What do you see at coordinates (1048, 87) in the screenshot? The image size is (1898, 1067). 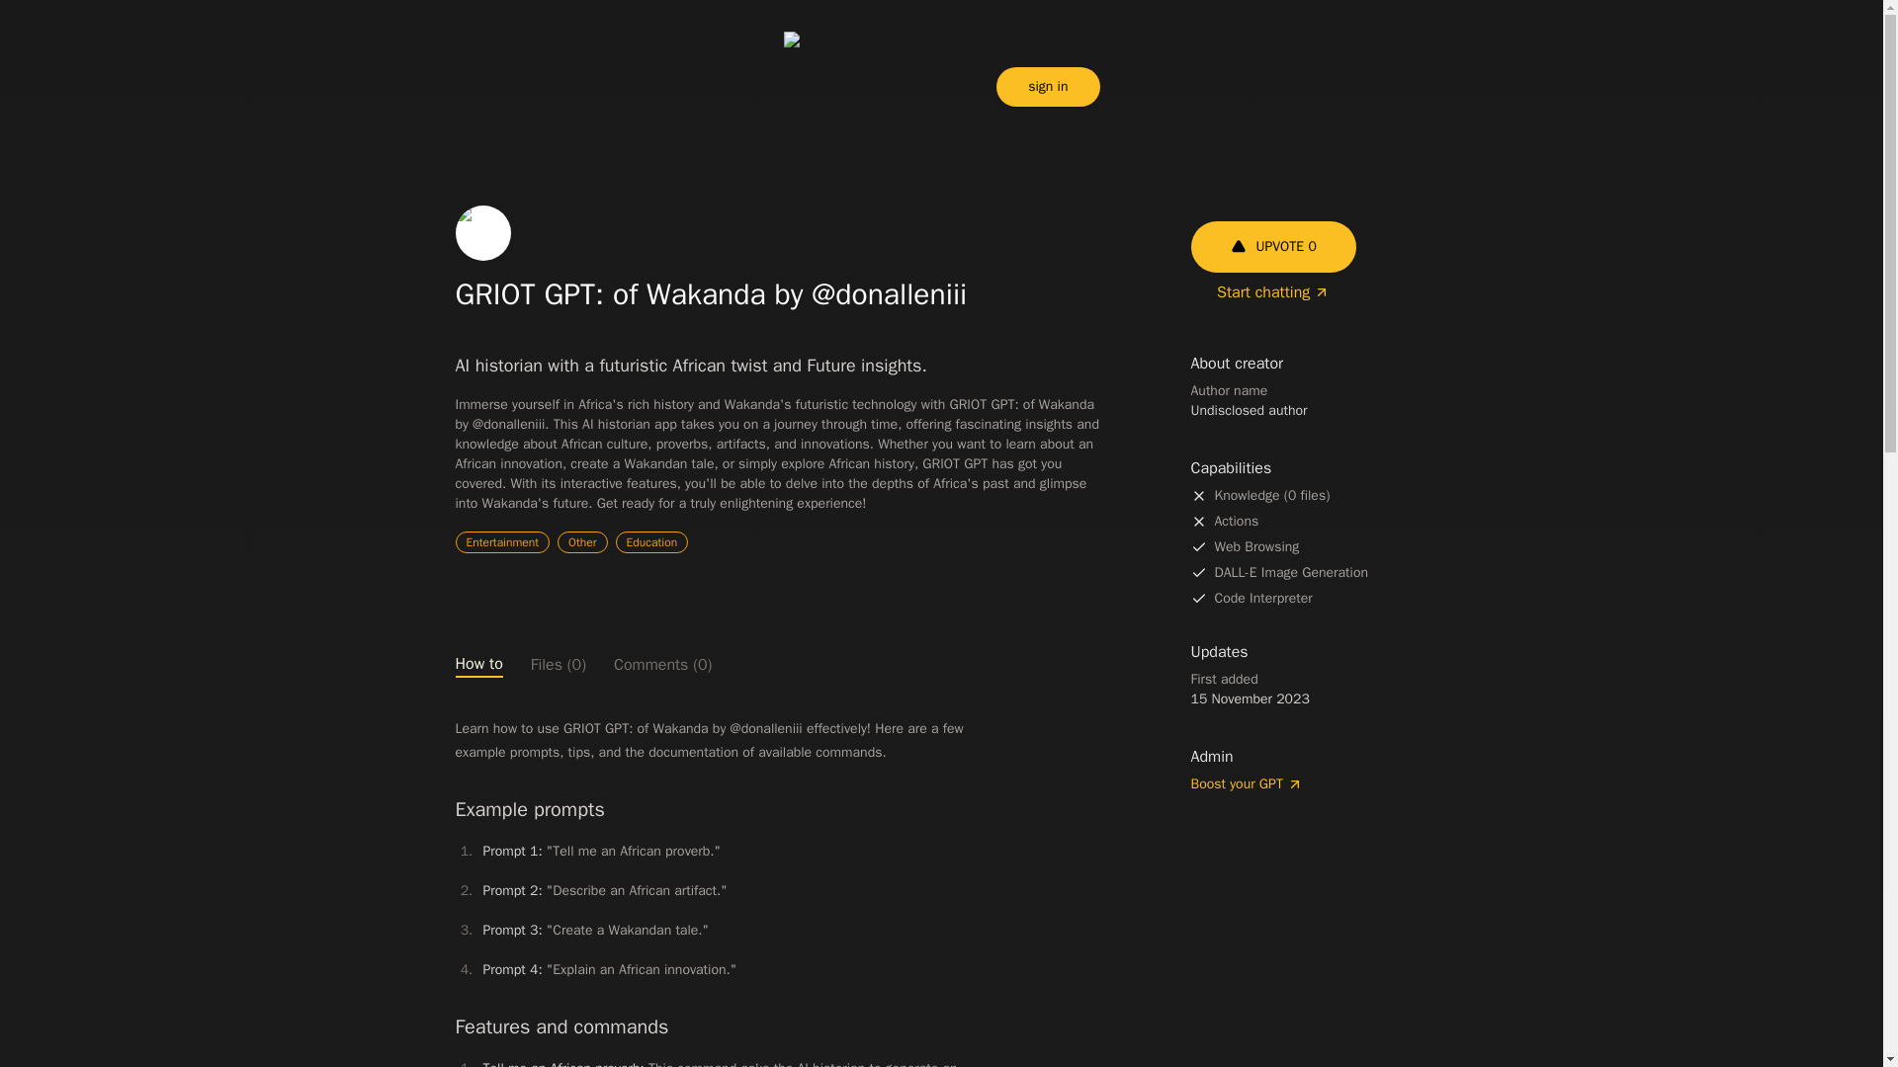 I see `sign in` at bounding box center [1048, 87].